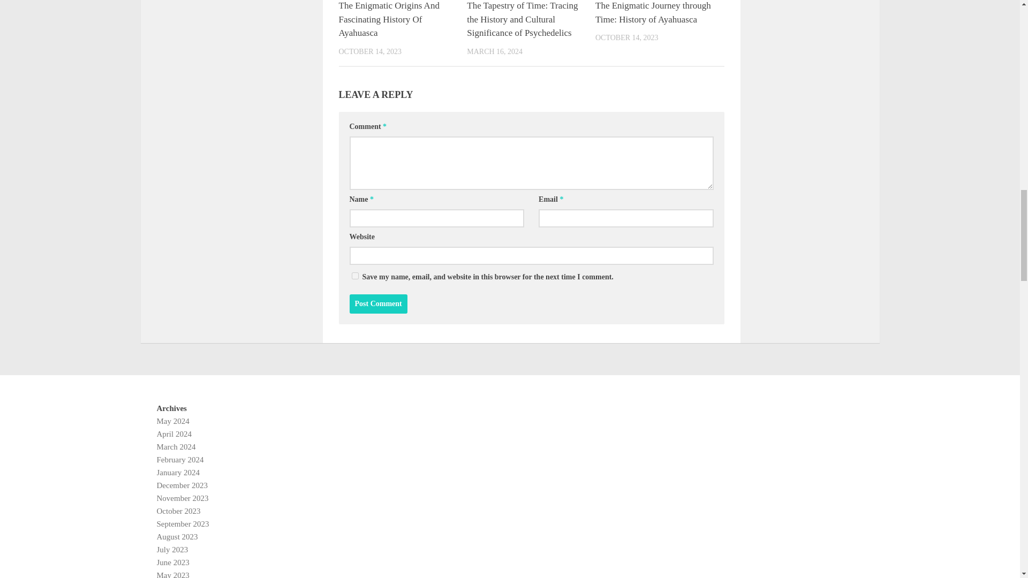 The image size is (1028, 578). What do you see at coordinates (388, 19) in the screenshot?
I see `The Enigmatic Origins And Fascinating History Of Ayahuasca` at bounding box center [388, 19].